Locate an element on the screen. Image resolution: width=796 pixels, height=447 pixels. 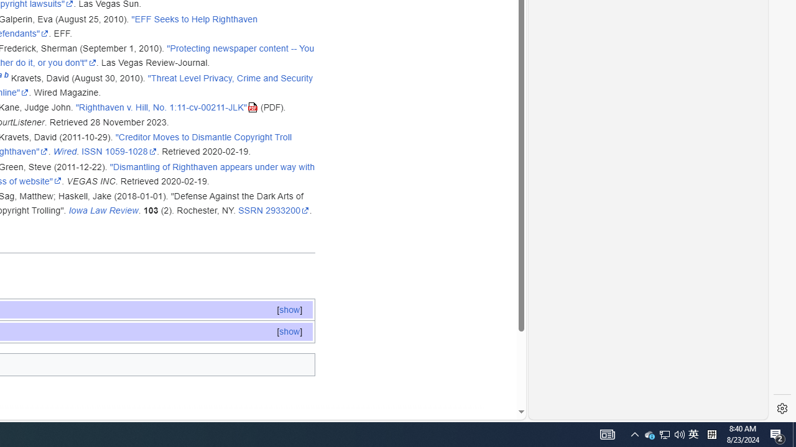
Iowa Law Review is located at coordinates (103, 210).